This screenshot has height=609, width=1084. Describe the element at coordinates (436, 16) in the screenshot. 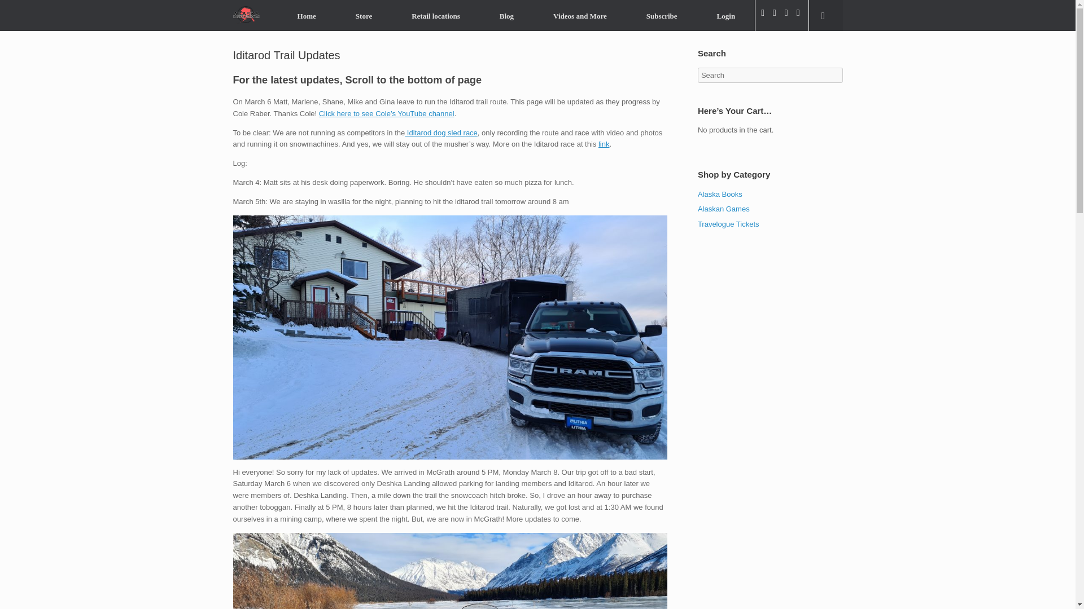

I see `Retail locations` at that location.